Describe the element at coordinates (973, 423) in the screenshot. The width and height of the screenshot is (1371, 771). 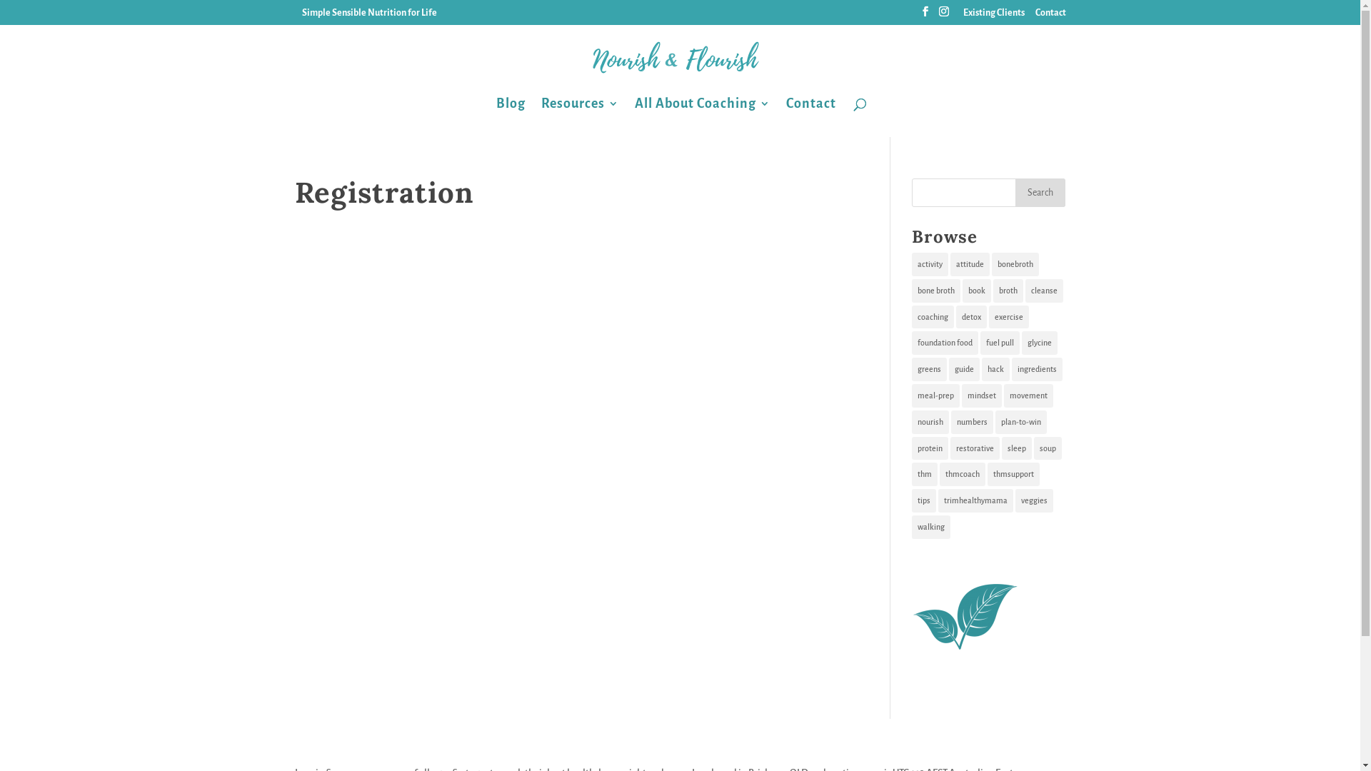
I see `numbers` at that location.